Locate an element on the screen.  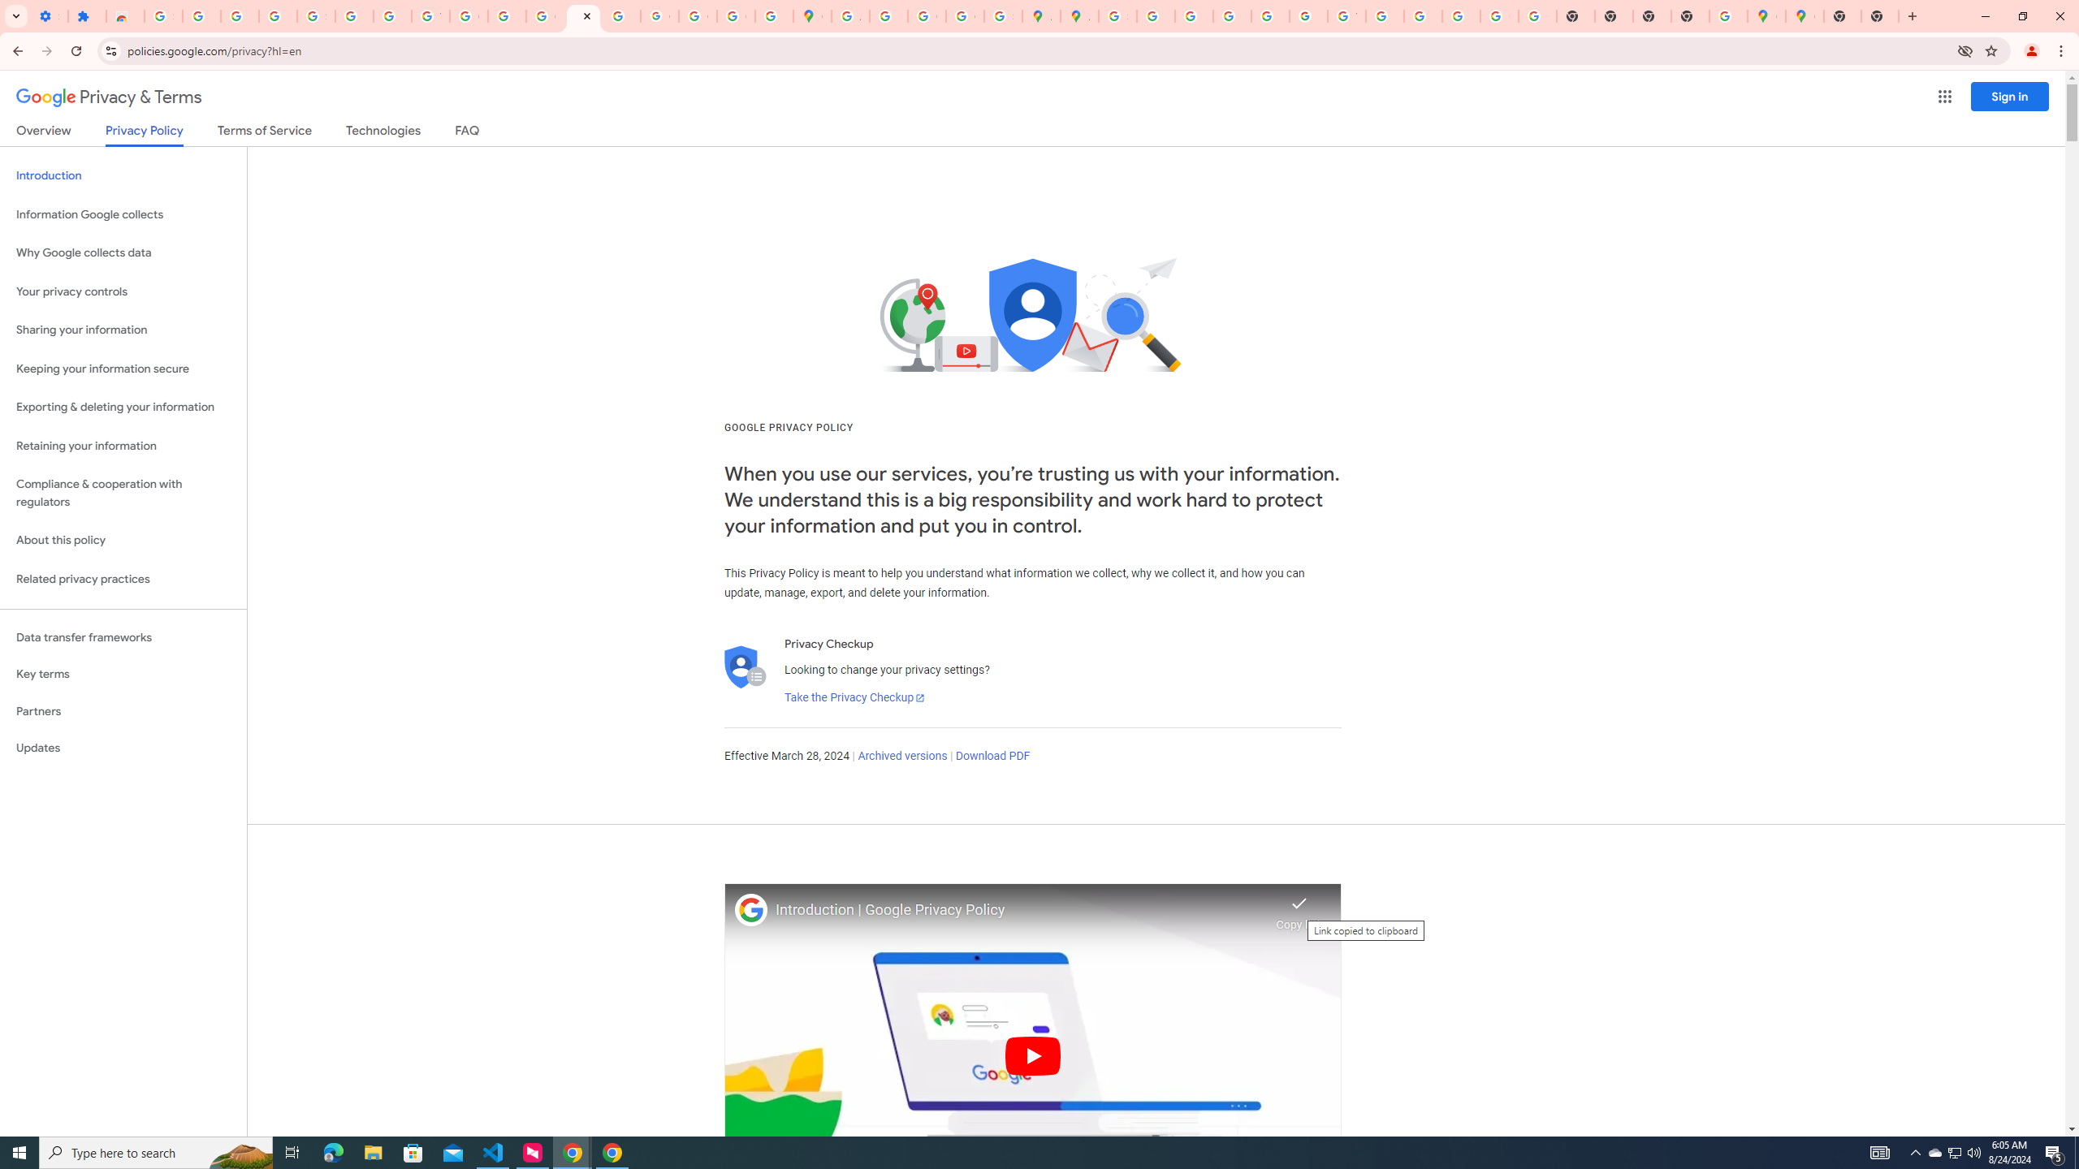
Use Google Maps in Space - Google Maps Help is located at coordinates (1728, 16).